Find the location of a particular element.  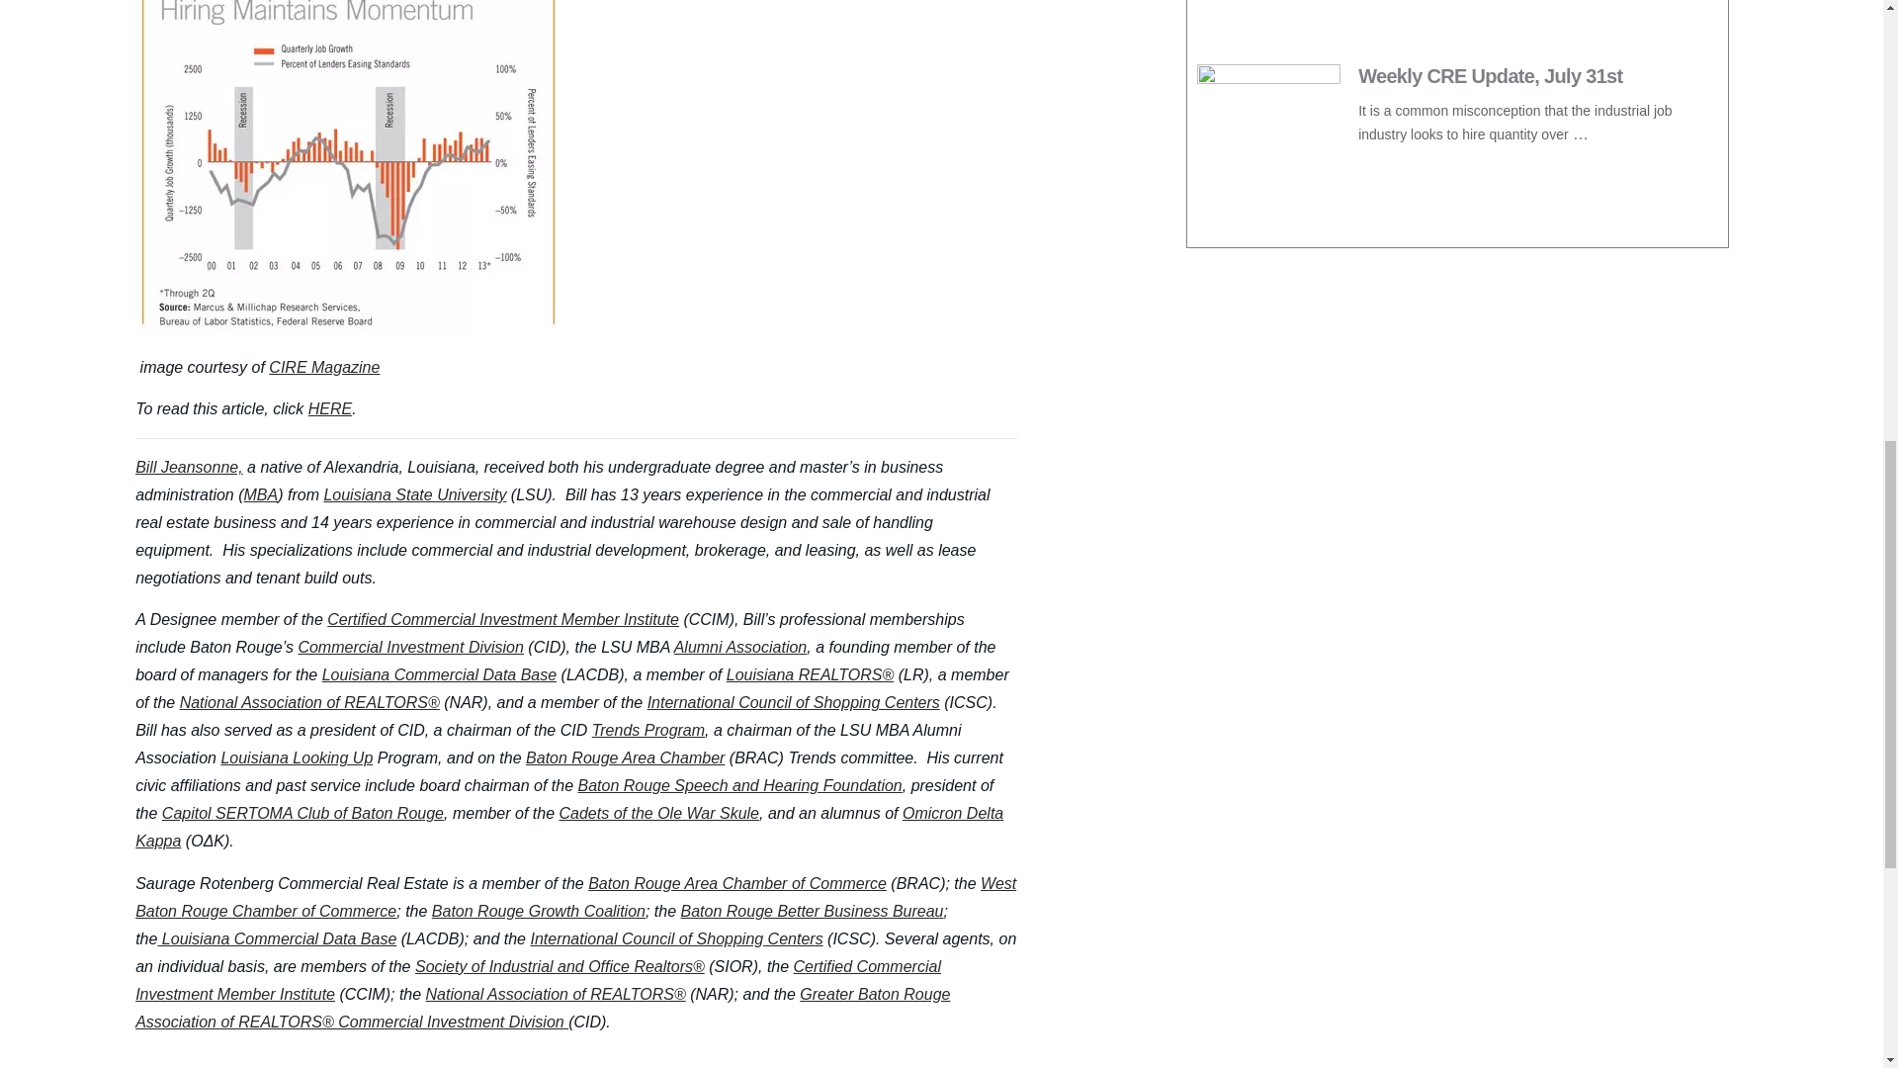

HERE is located at coordinates (329, 409).